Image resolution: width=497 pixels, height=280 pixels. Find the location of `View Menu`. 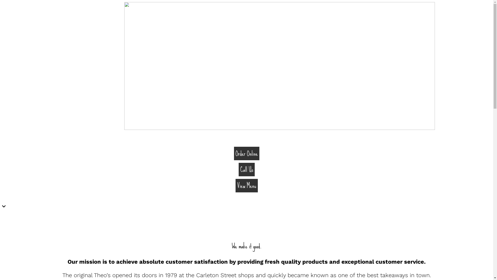

View Menu is located at coordinates (246, 187).